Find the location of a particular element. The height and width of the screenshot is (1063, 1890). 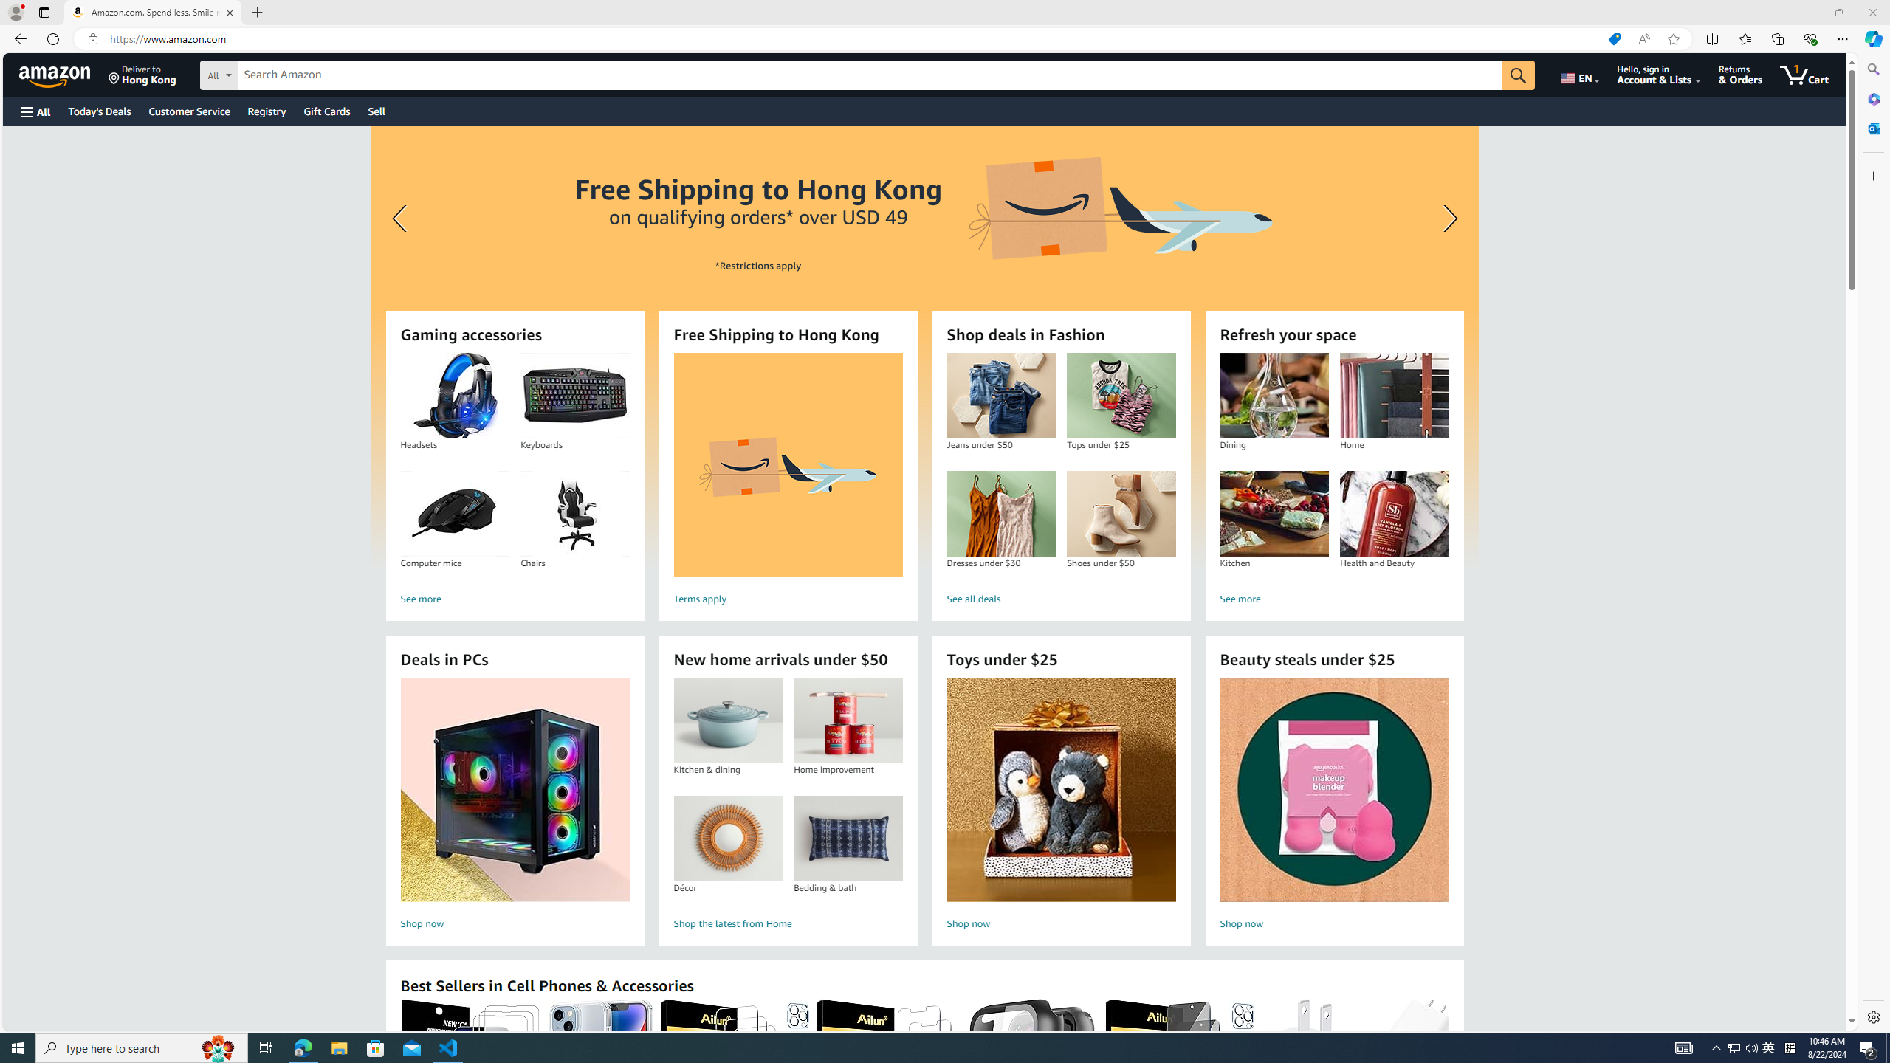

Start is located at coordinates (18, 1048).